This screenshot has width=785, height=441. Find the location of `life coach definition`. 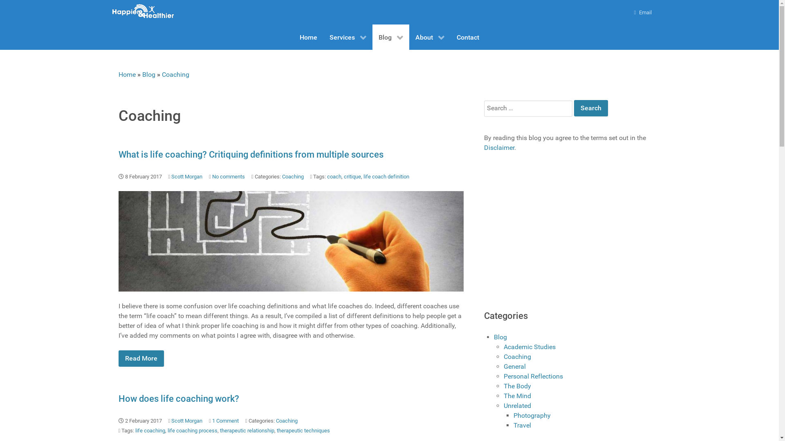

life coach definition is located at coordinates (386, 176).